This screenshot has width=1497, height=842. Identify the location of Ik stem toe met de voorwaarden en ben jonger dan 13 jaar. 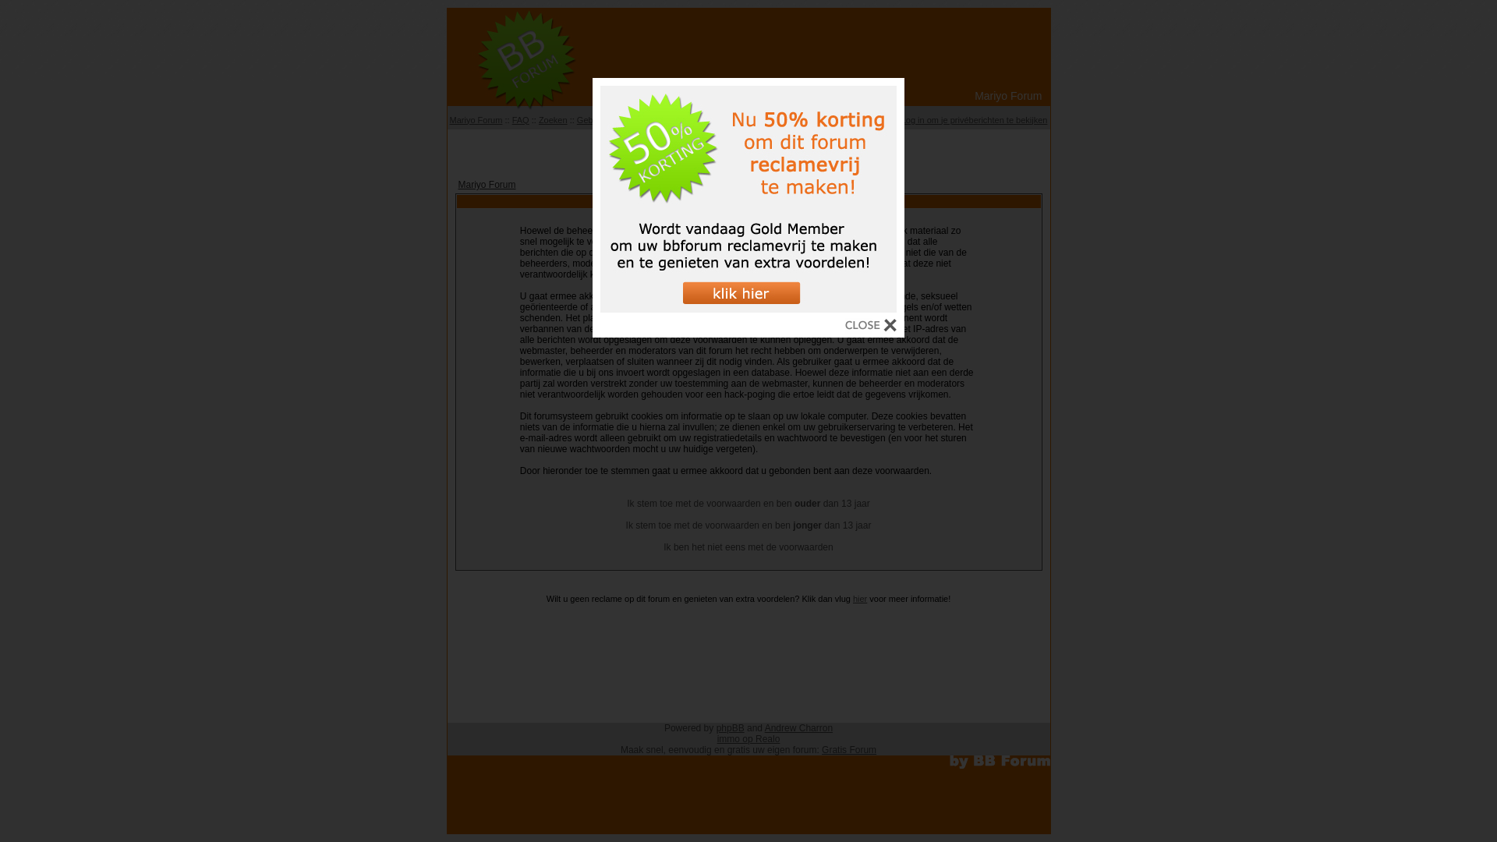
(748, 525).